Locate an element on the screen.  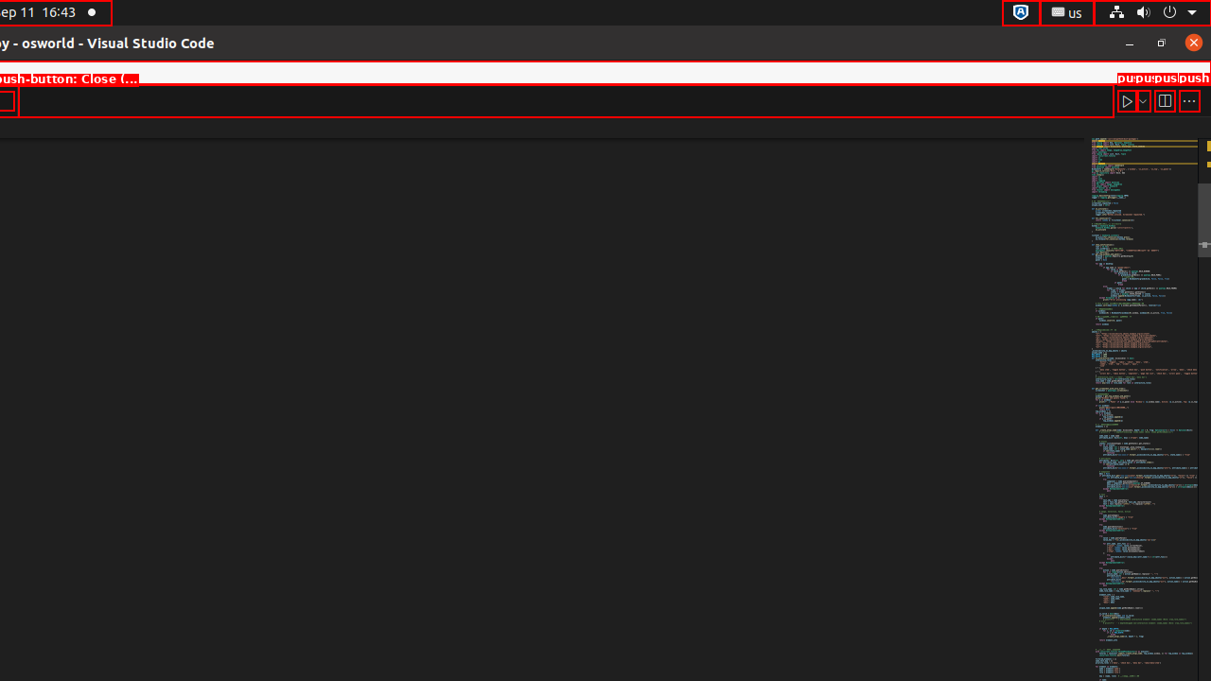
More Actions... is located at coordinates (1189, 100).